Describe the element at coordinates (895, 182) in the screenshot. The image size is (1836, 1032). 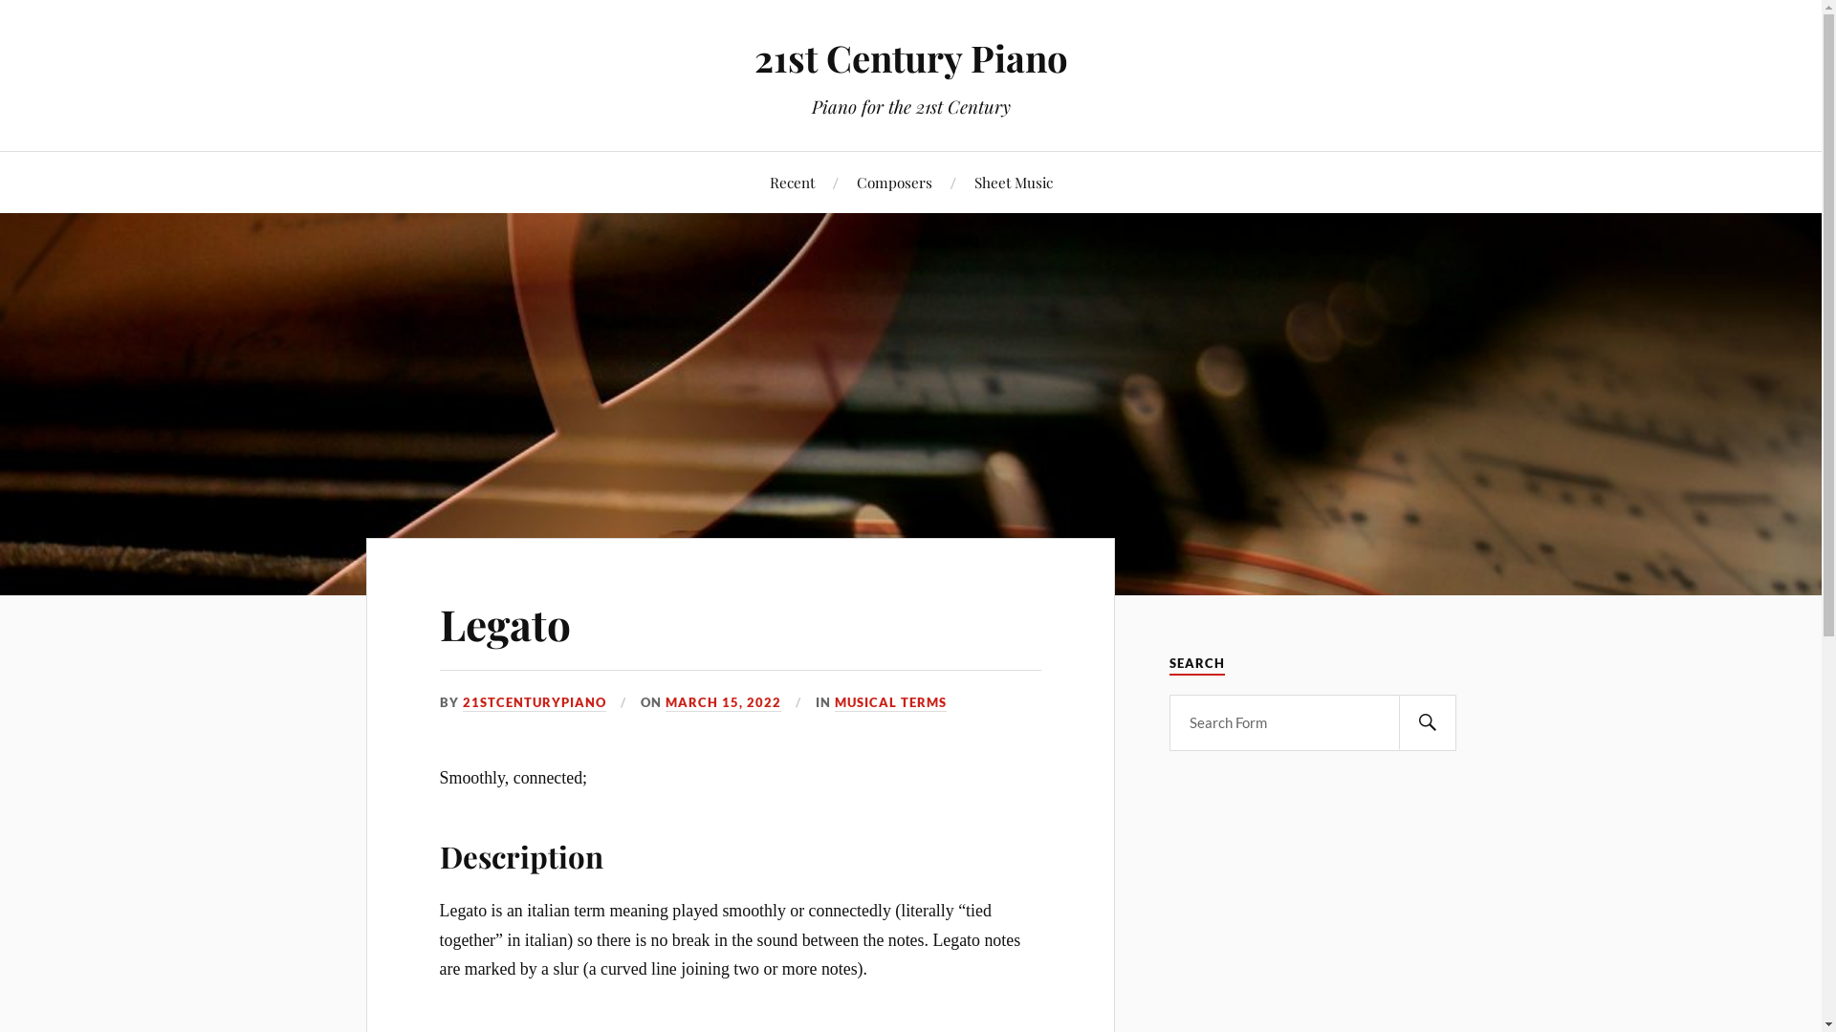
I see `Composers` at that location.